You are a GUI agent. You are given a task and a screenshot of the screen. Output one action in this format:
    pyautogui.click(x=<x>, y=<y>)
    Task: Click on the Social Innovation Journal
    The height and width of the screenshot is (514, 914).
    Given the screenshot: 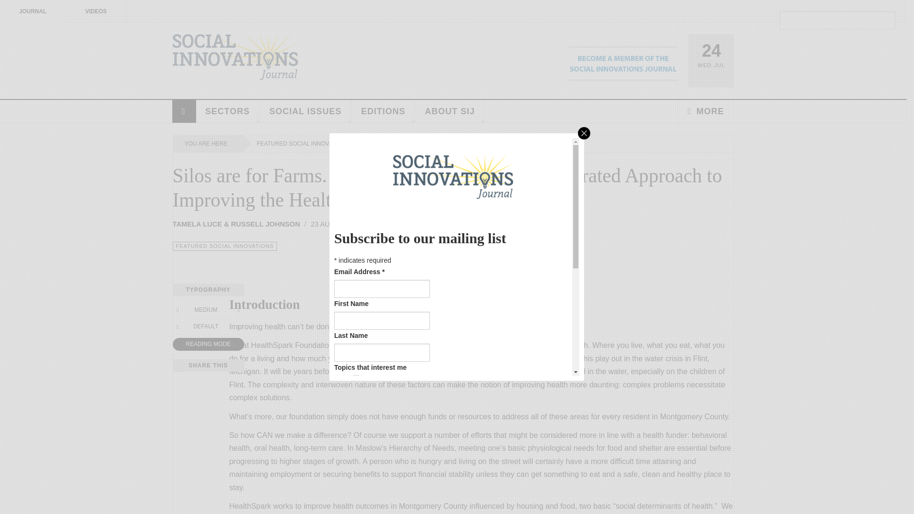 What is the action you would take?
    pyautogui.click(x=235, y=57)
    